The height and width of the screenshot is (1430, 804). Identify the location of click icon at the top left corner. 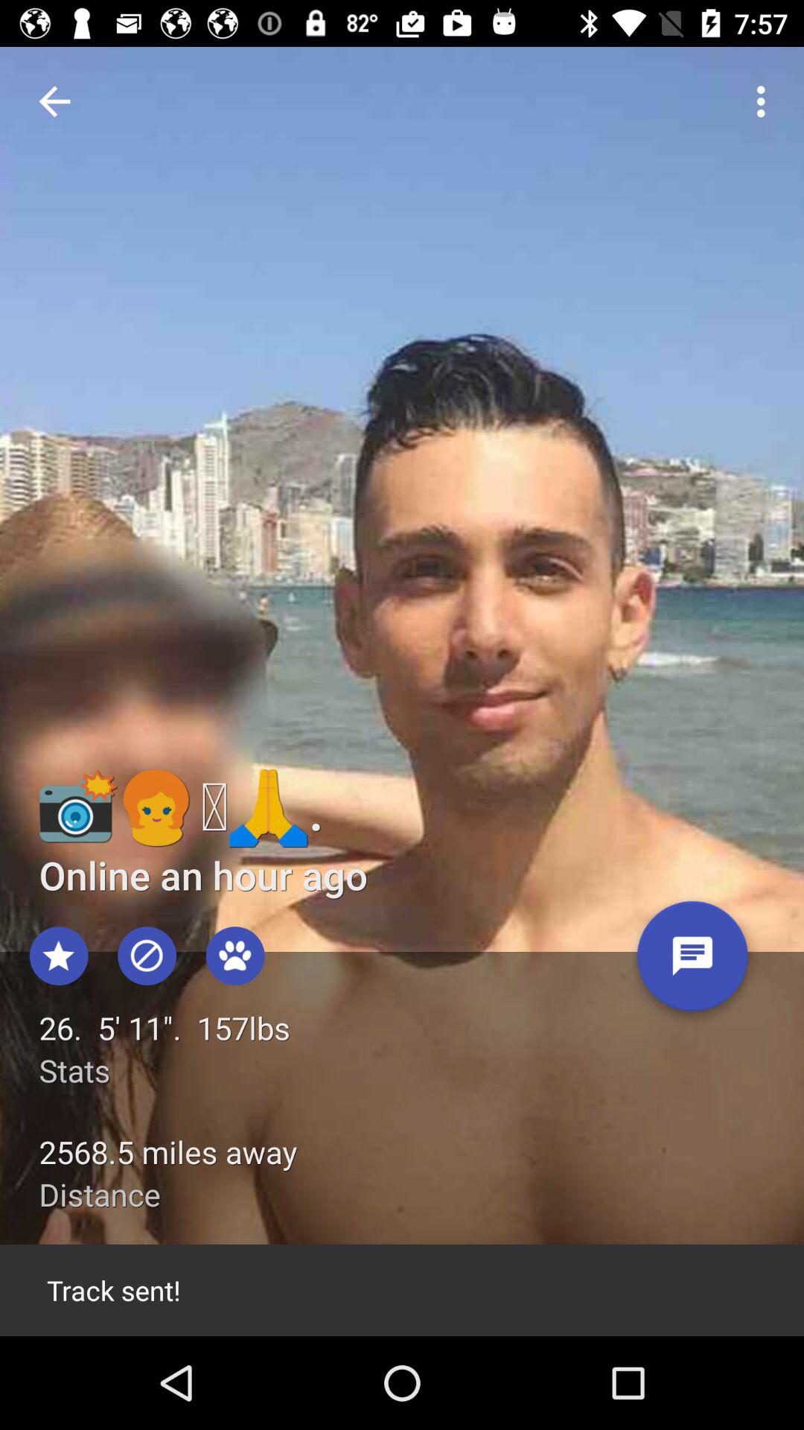
(54, 101).